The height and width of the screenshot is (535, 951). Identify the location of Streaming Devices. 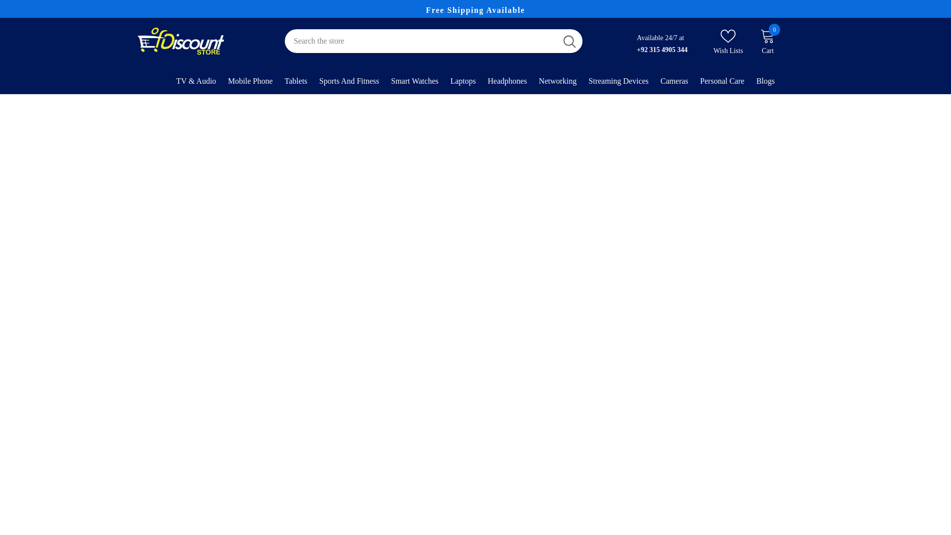
(618, 85).